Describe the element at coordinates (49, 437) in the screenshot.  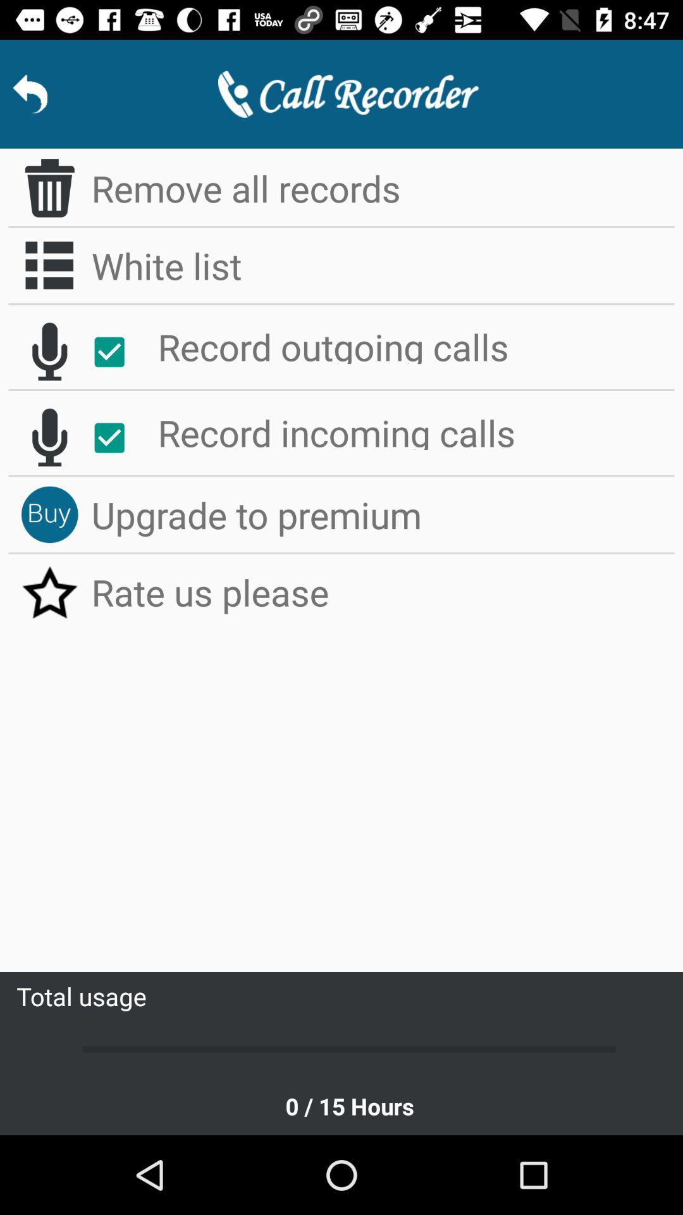
I see `start recording` at that location.